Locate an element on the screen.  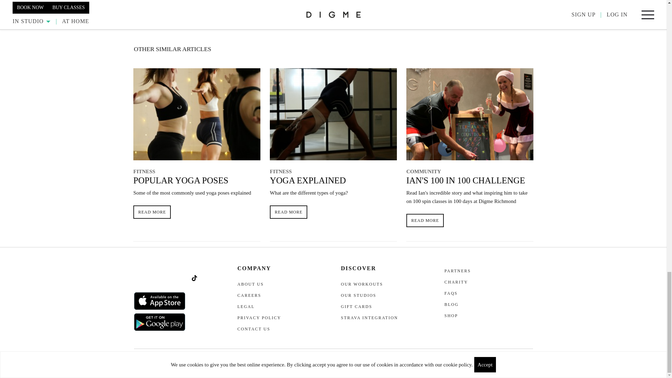
Download Android App is located at coordinates (160, 322).